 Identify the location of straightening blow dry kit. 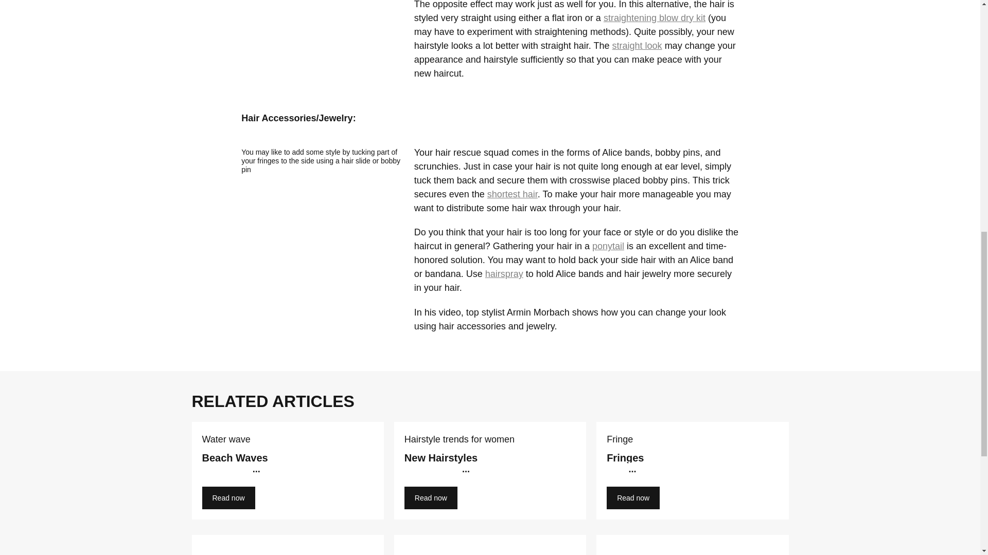
(655, 17).